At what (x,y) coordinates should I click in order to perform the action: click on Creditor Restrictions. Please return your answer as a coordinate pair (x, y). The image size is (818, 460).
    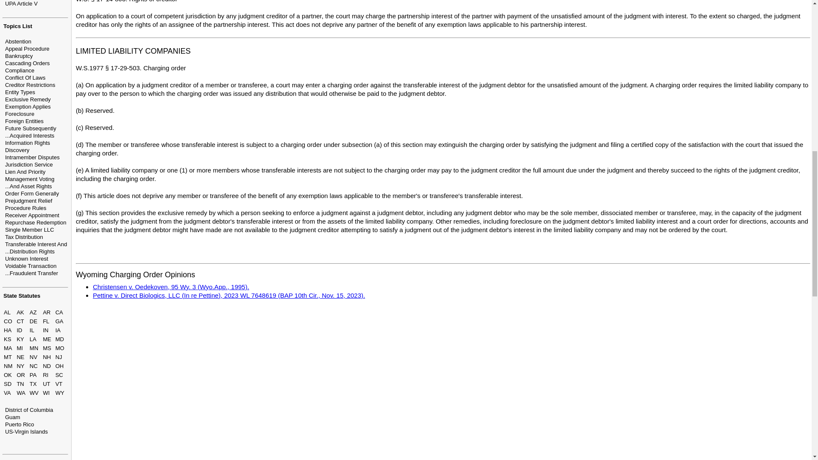
    Looking at the image, I should click on (30, 85).